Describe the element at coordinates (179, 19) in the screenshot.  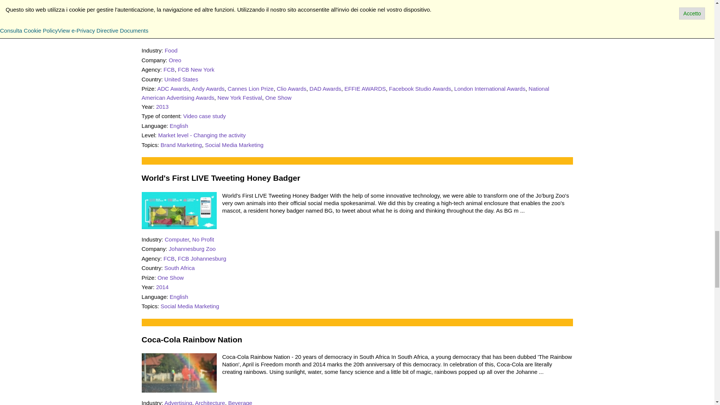
I see `Oreo Daily Twist` at that location.